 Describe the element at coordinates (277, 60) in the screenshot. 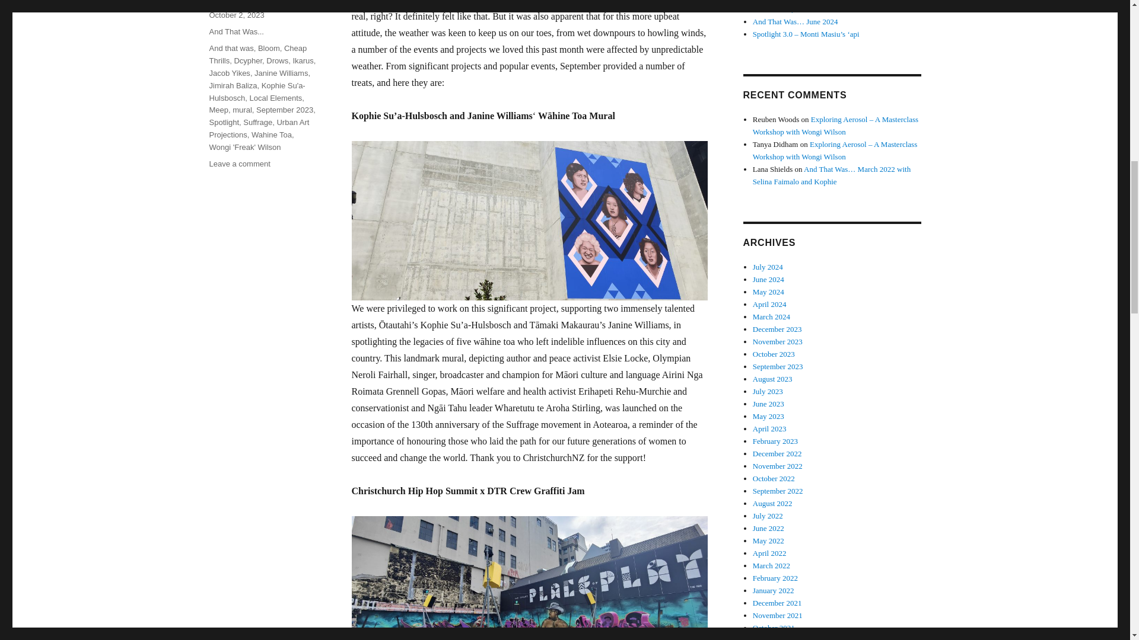

I see `Drows` at that location.